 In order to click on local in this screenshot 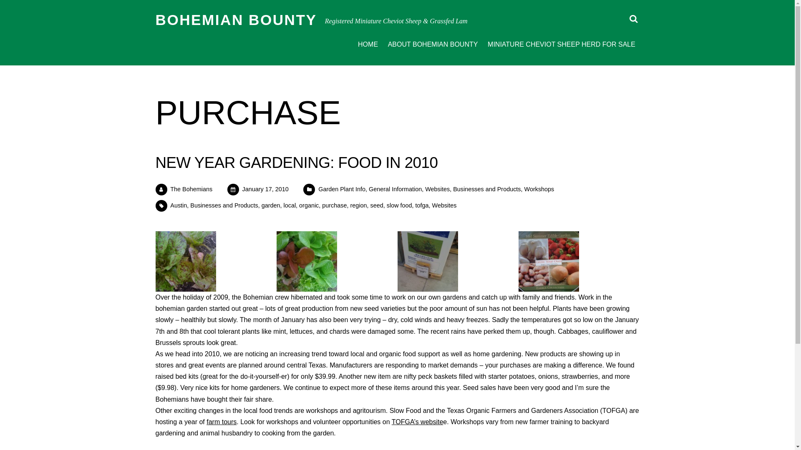, I will do `click(290, 205)`.